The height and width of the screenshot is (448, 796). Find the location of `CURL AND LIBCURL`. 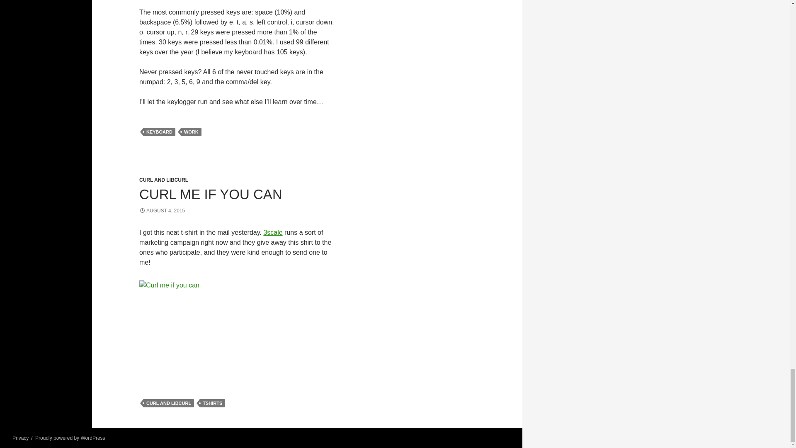

CURL AND LIBCURL is located at coordinates (163, 180).